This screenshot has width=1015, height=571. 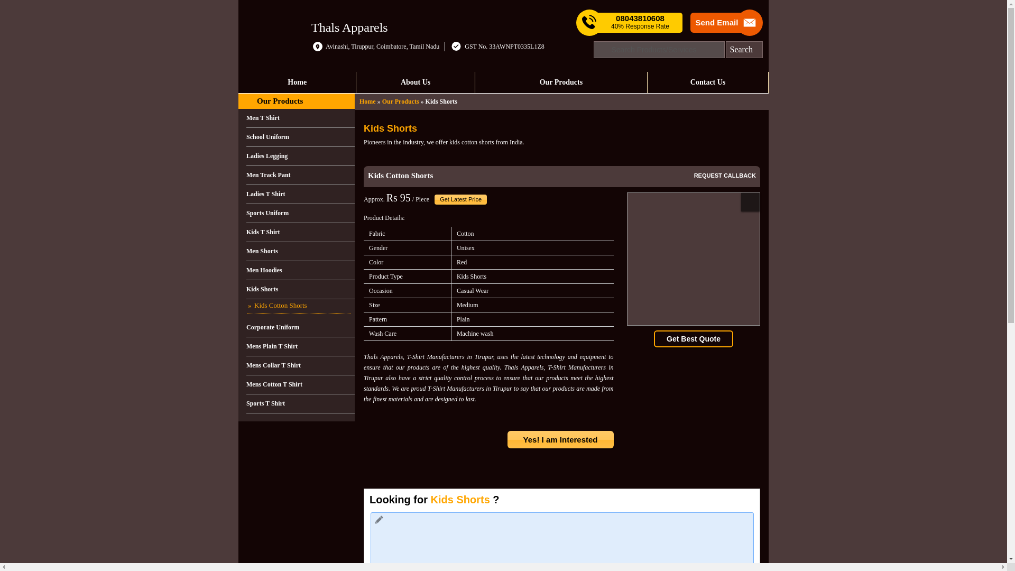 What do you see at coordinates (297, 82) in the screenshot?
I see `Home` at bounding box center [297, 82].